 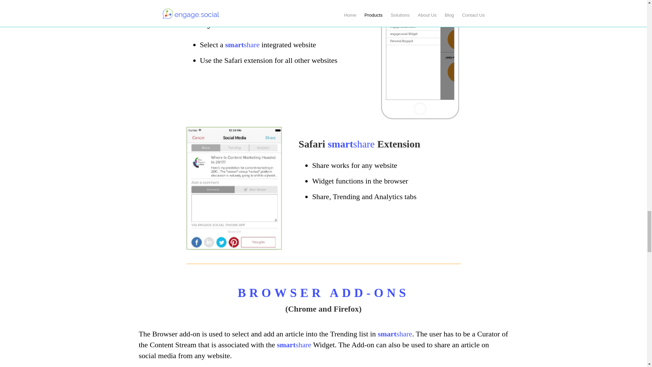 What do you see at coordinates (395, 334) in the screenshot?
I see `smartshare` at bounding box center [395, 334].